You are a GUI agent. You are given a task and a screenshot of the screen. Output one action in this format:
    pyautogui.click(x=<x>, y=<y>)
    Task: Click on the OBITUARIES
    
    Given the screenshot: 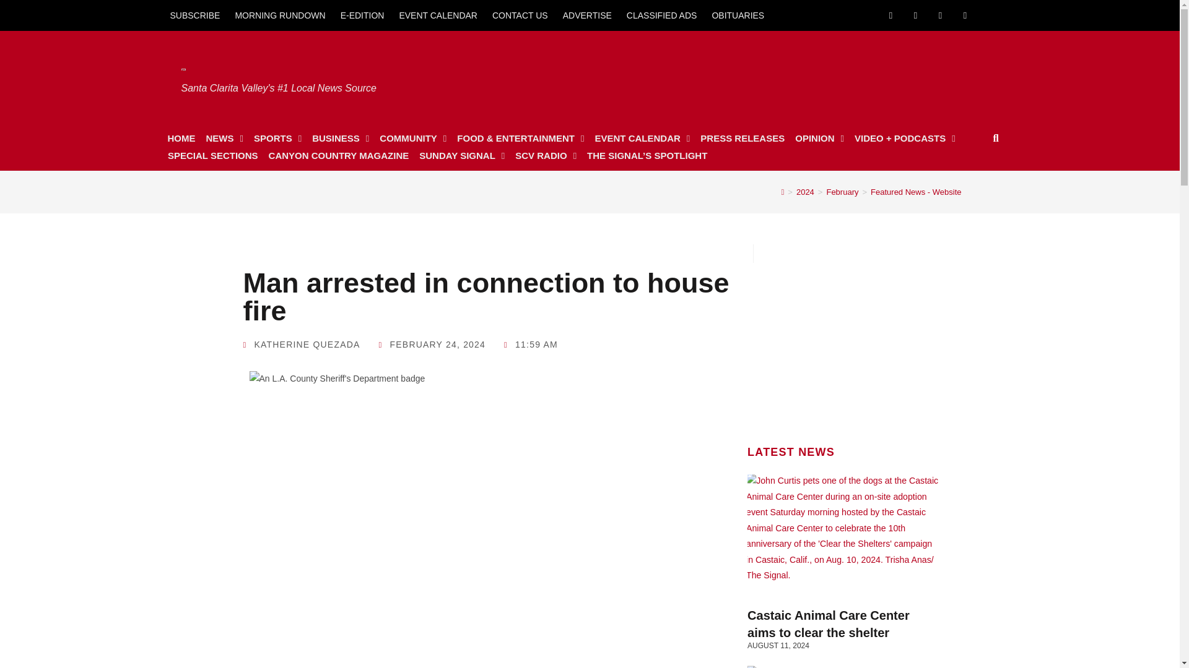 What is the action you would take?
    pyautogui.click(x=738, y=15)
    